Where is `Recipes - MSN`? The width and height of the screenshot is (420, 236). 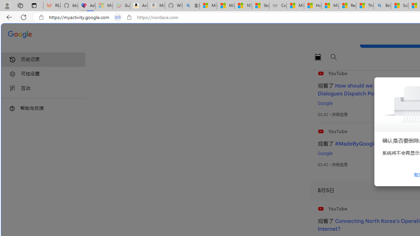 Recipes - MSN is located at coordinates (347, 6).